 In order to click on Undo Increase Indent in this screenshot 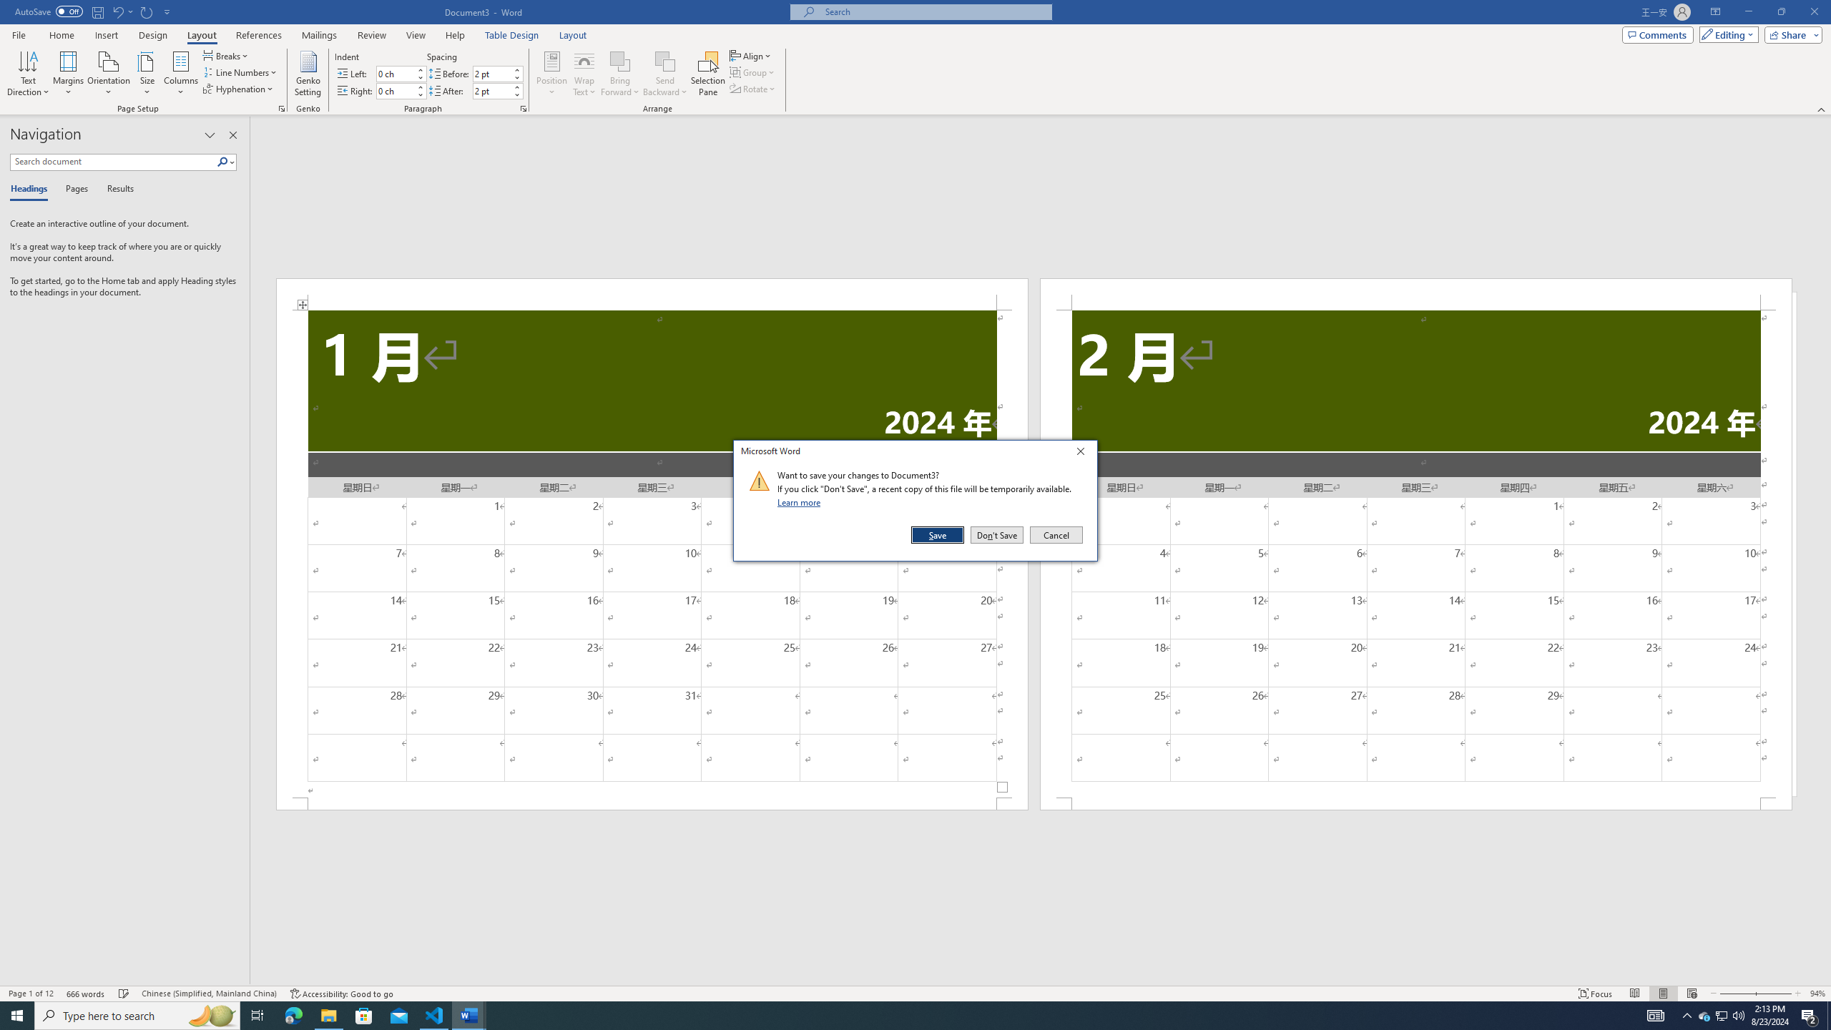, I will do `click(122, 11)`.